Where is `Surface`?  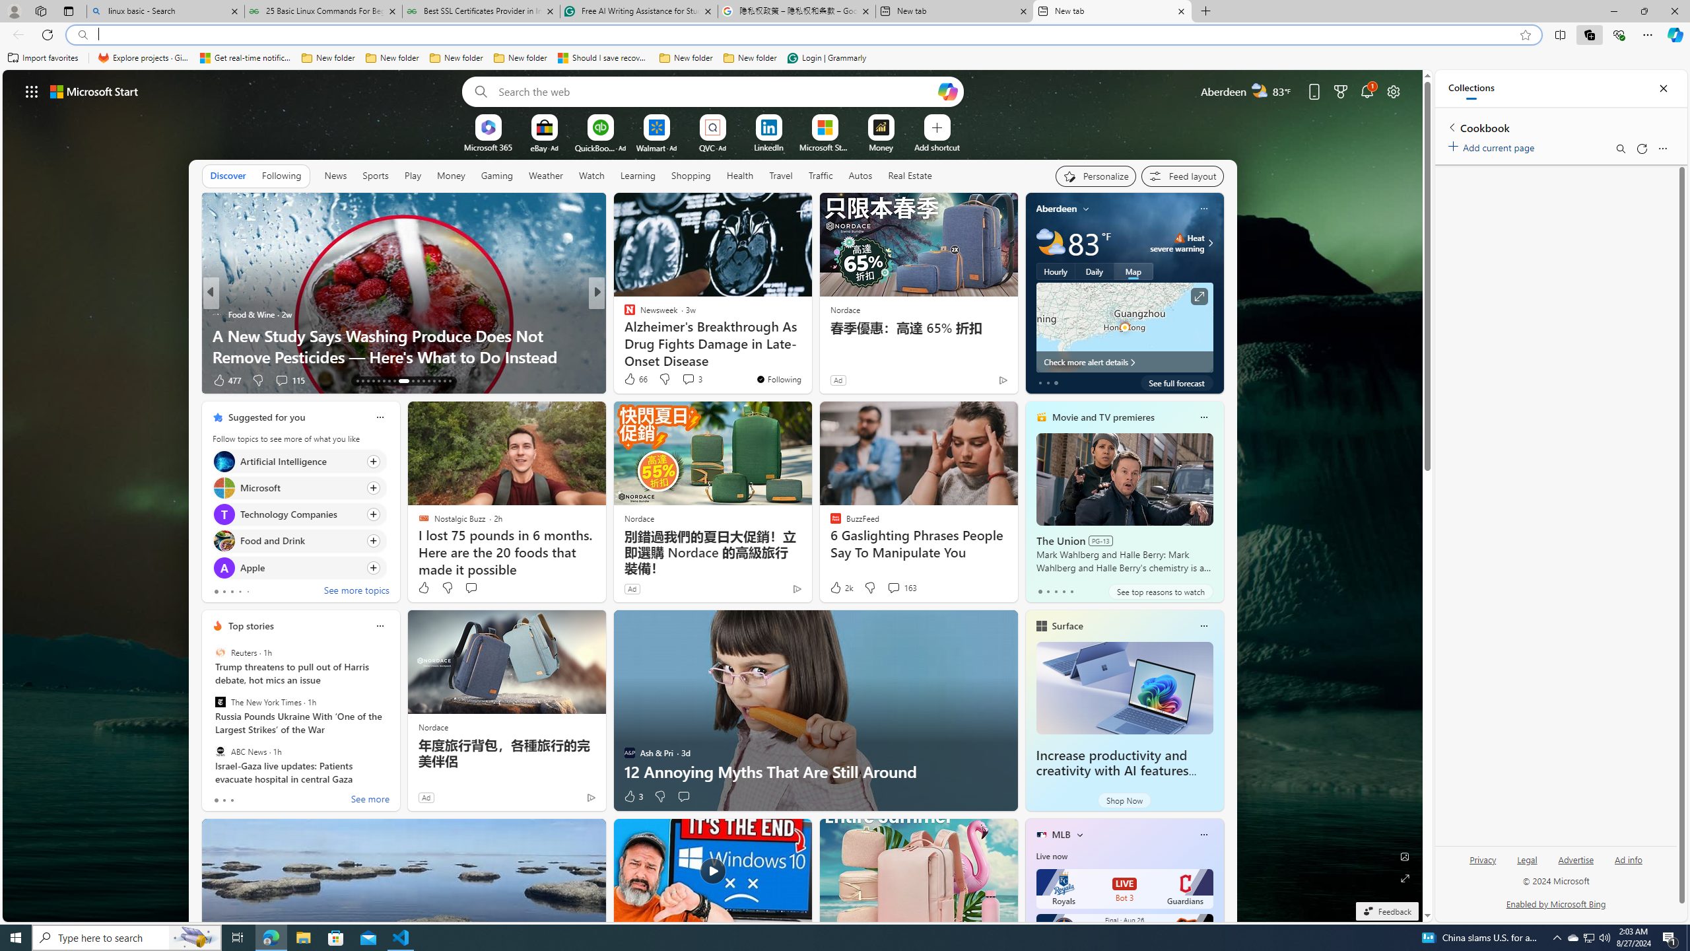
Surface is located at coordinates (1067, 626).